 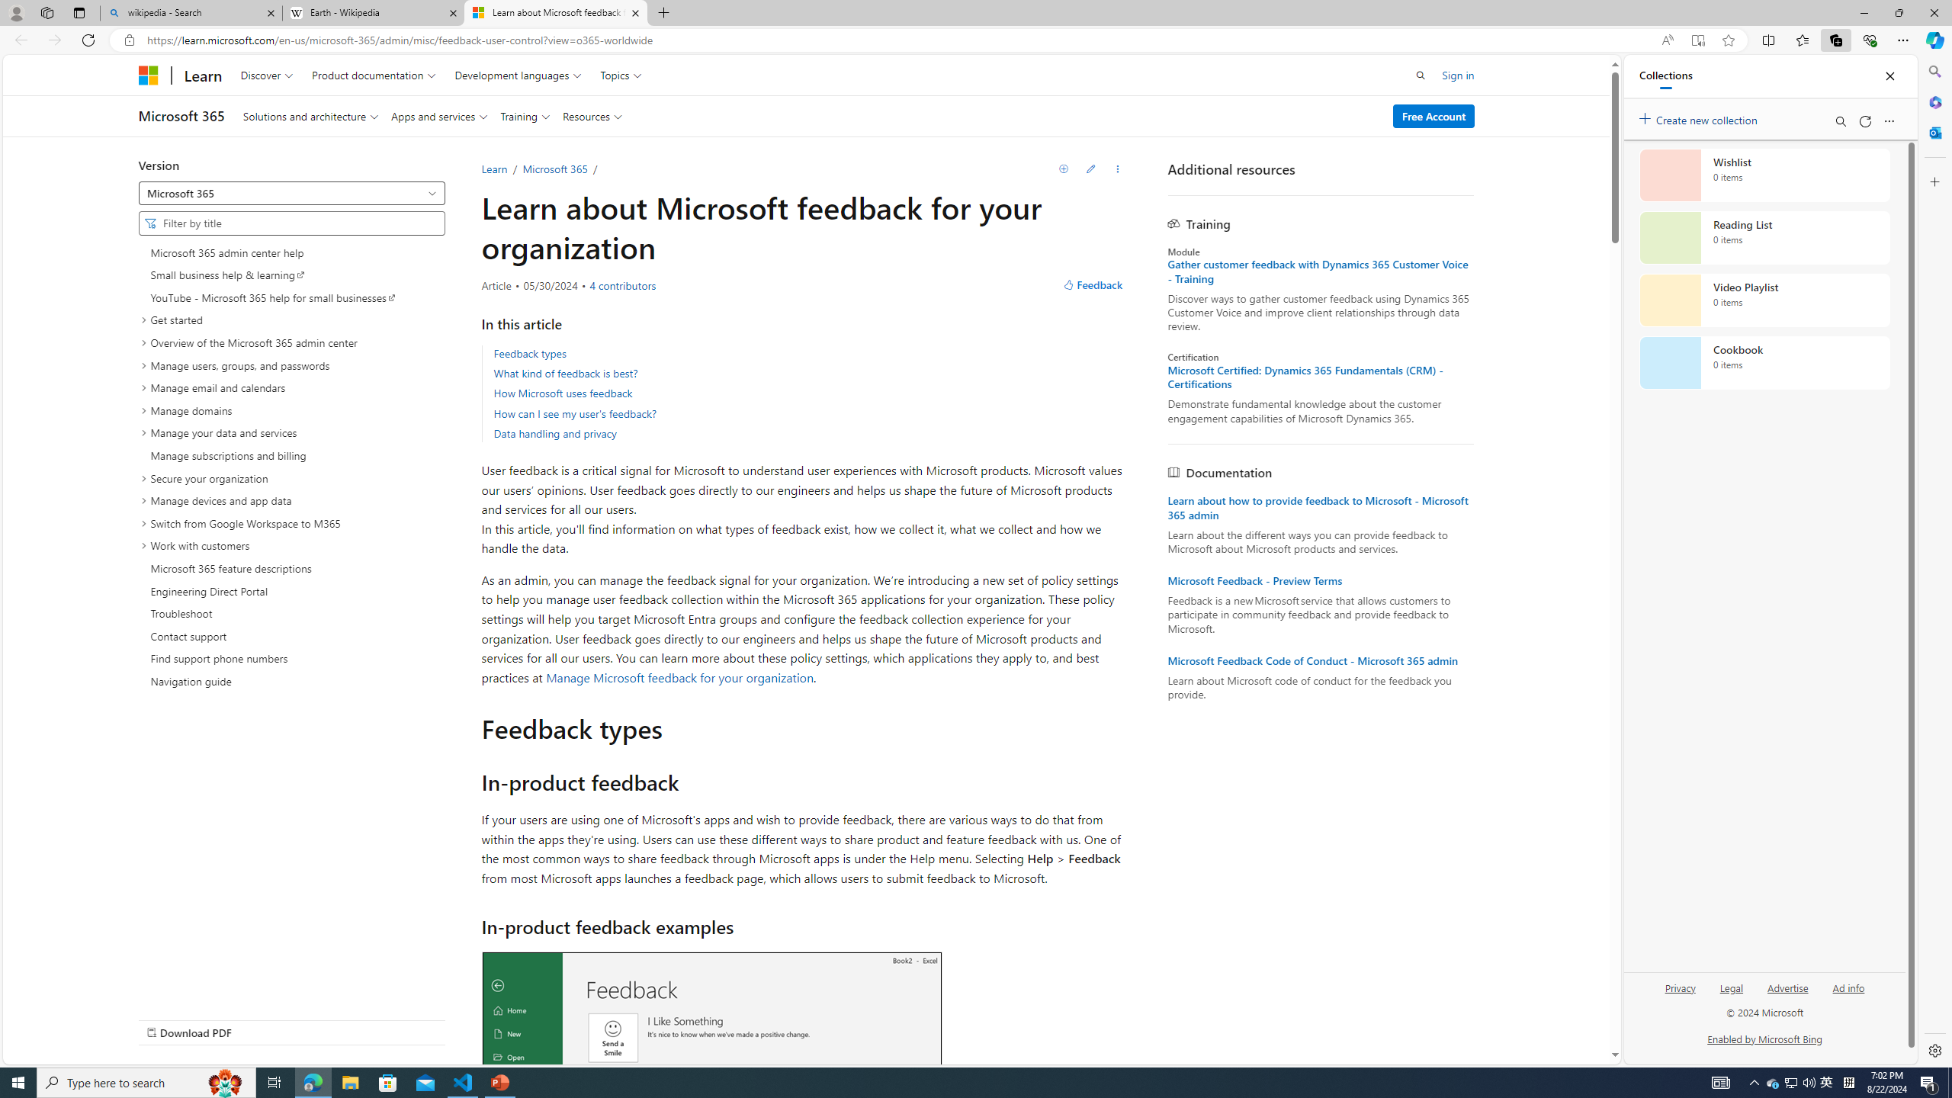 I want to click on Resources, so click(x=592, y=116).